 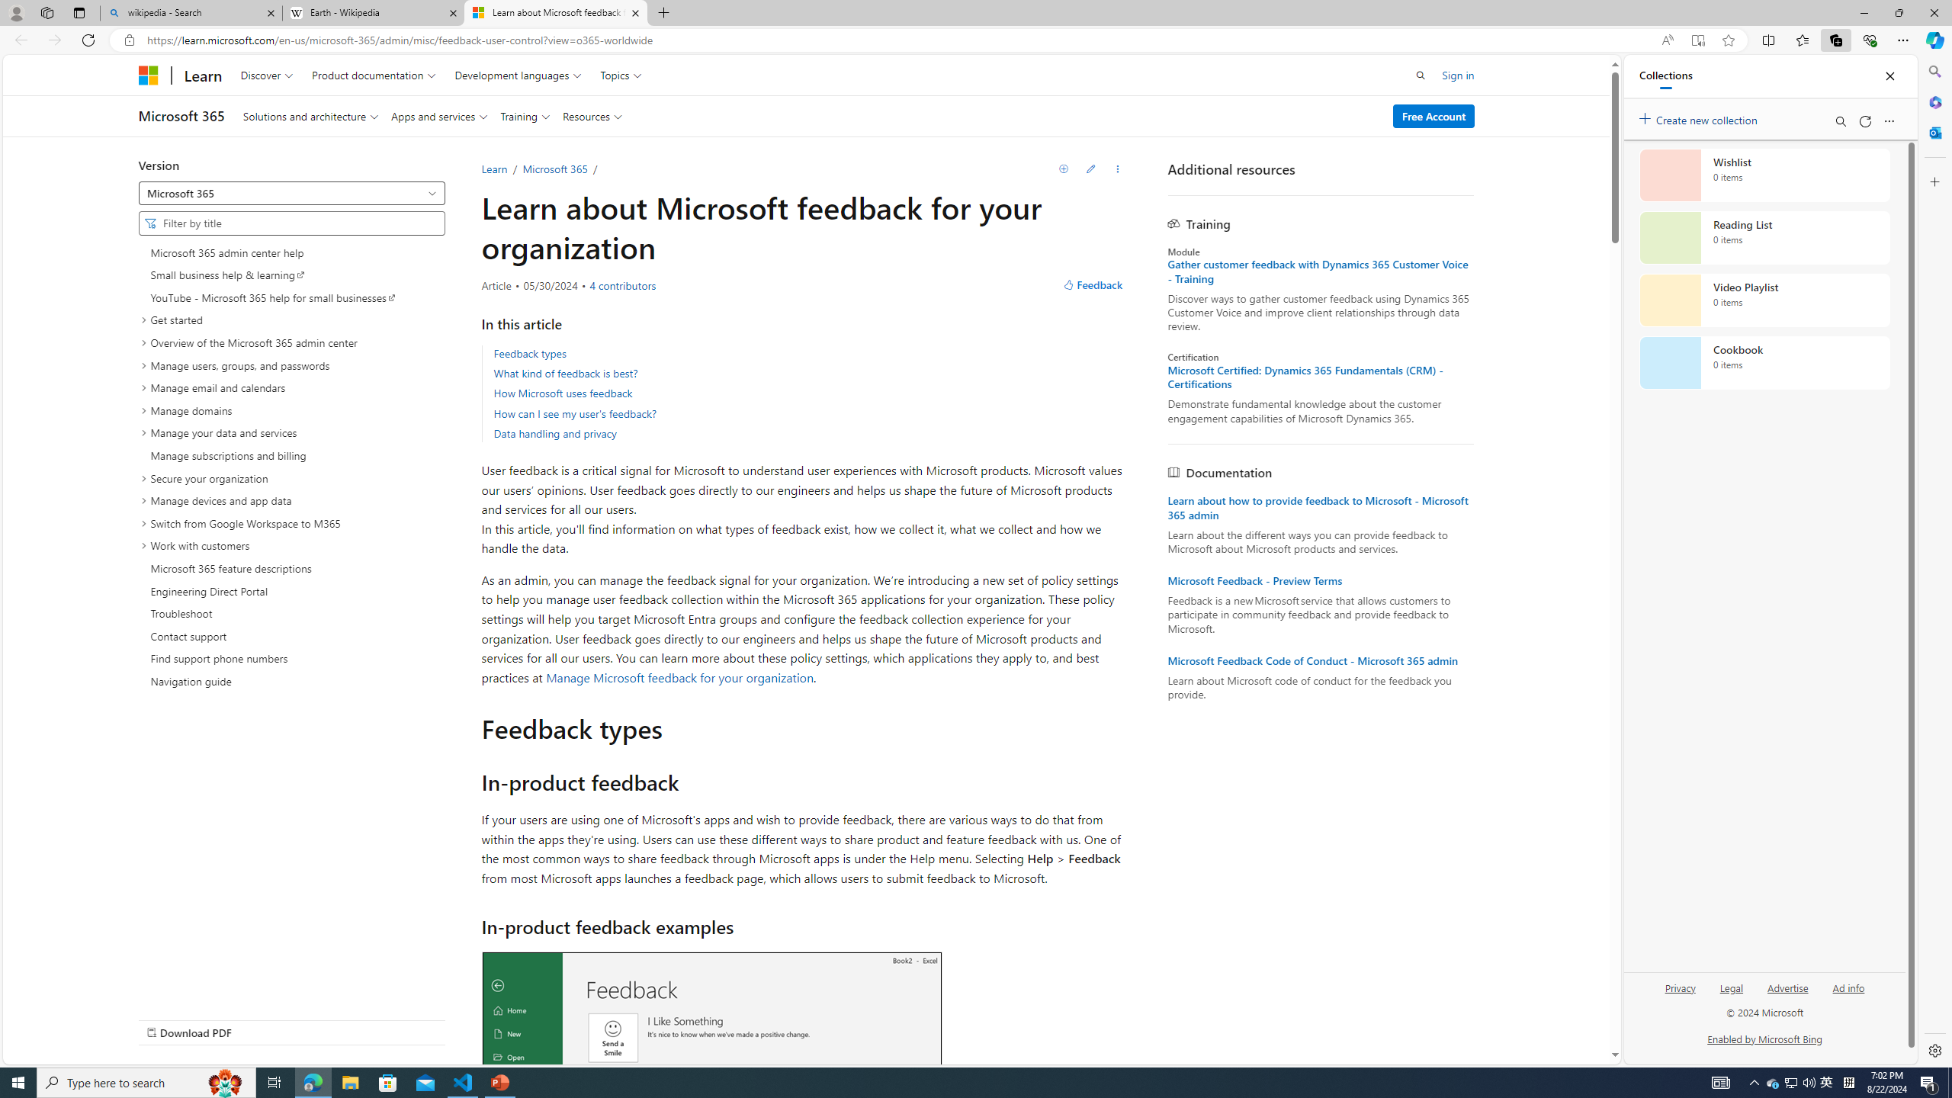 I want to click on Resources, so click(x=592, y=116).